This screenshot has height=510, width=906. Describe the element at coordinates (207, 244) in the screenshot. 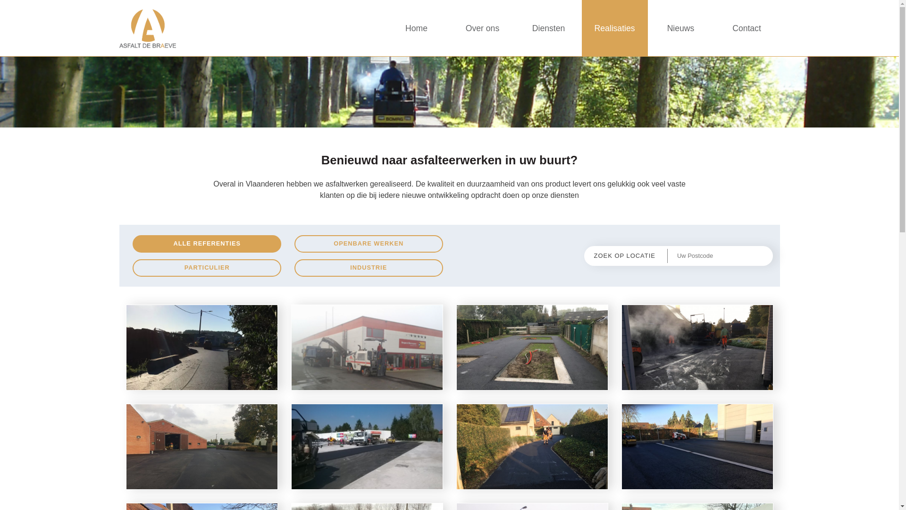

I see `ALLE REFERENTIES` at that location.